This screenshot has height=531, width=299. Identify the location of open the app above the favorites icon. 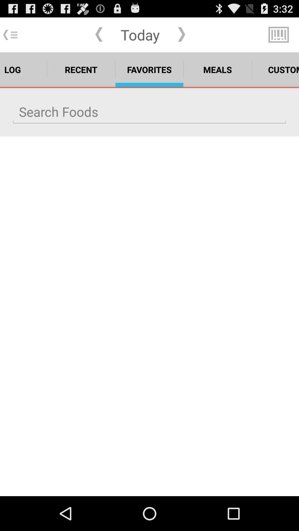
(140, 35).